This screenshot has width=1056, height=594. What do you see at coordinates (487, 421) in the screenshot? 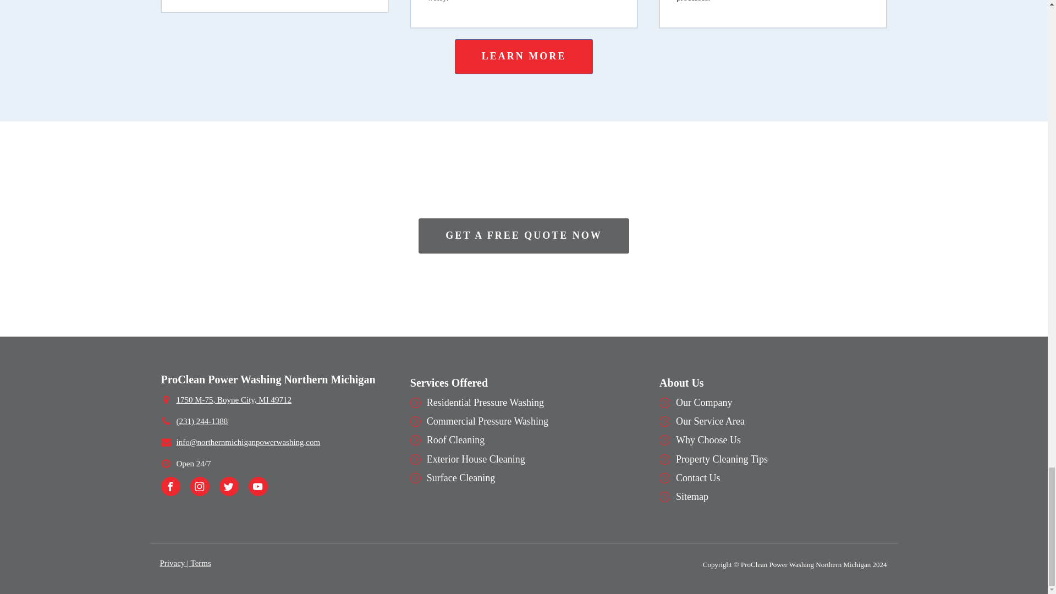
I see `Commercial Pressure Washing` at bounding box center [487, 421].